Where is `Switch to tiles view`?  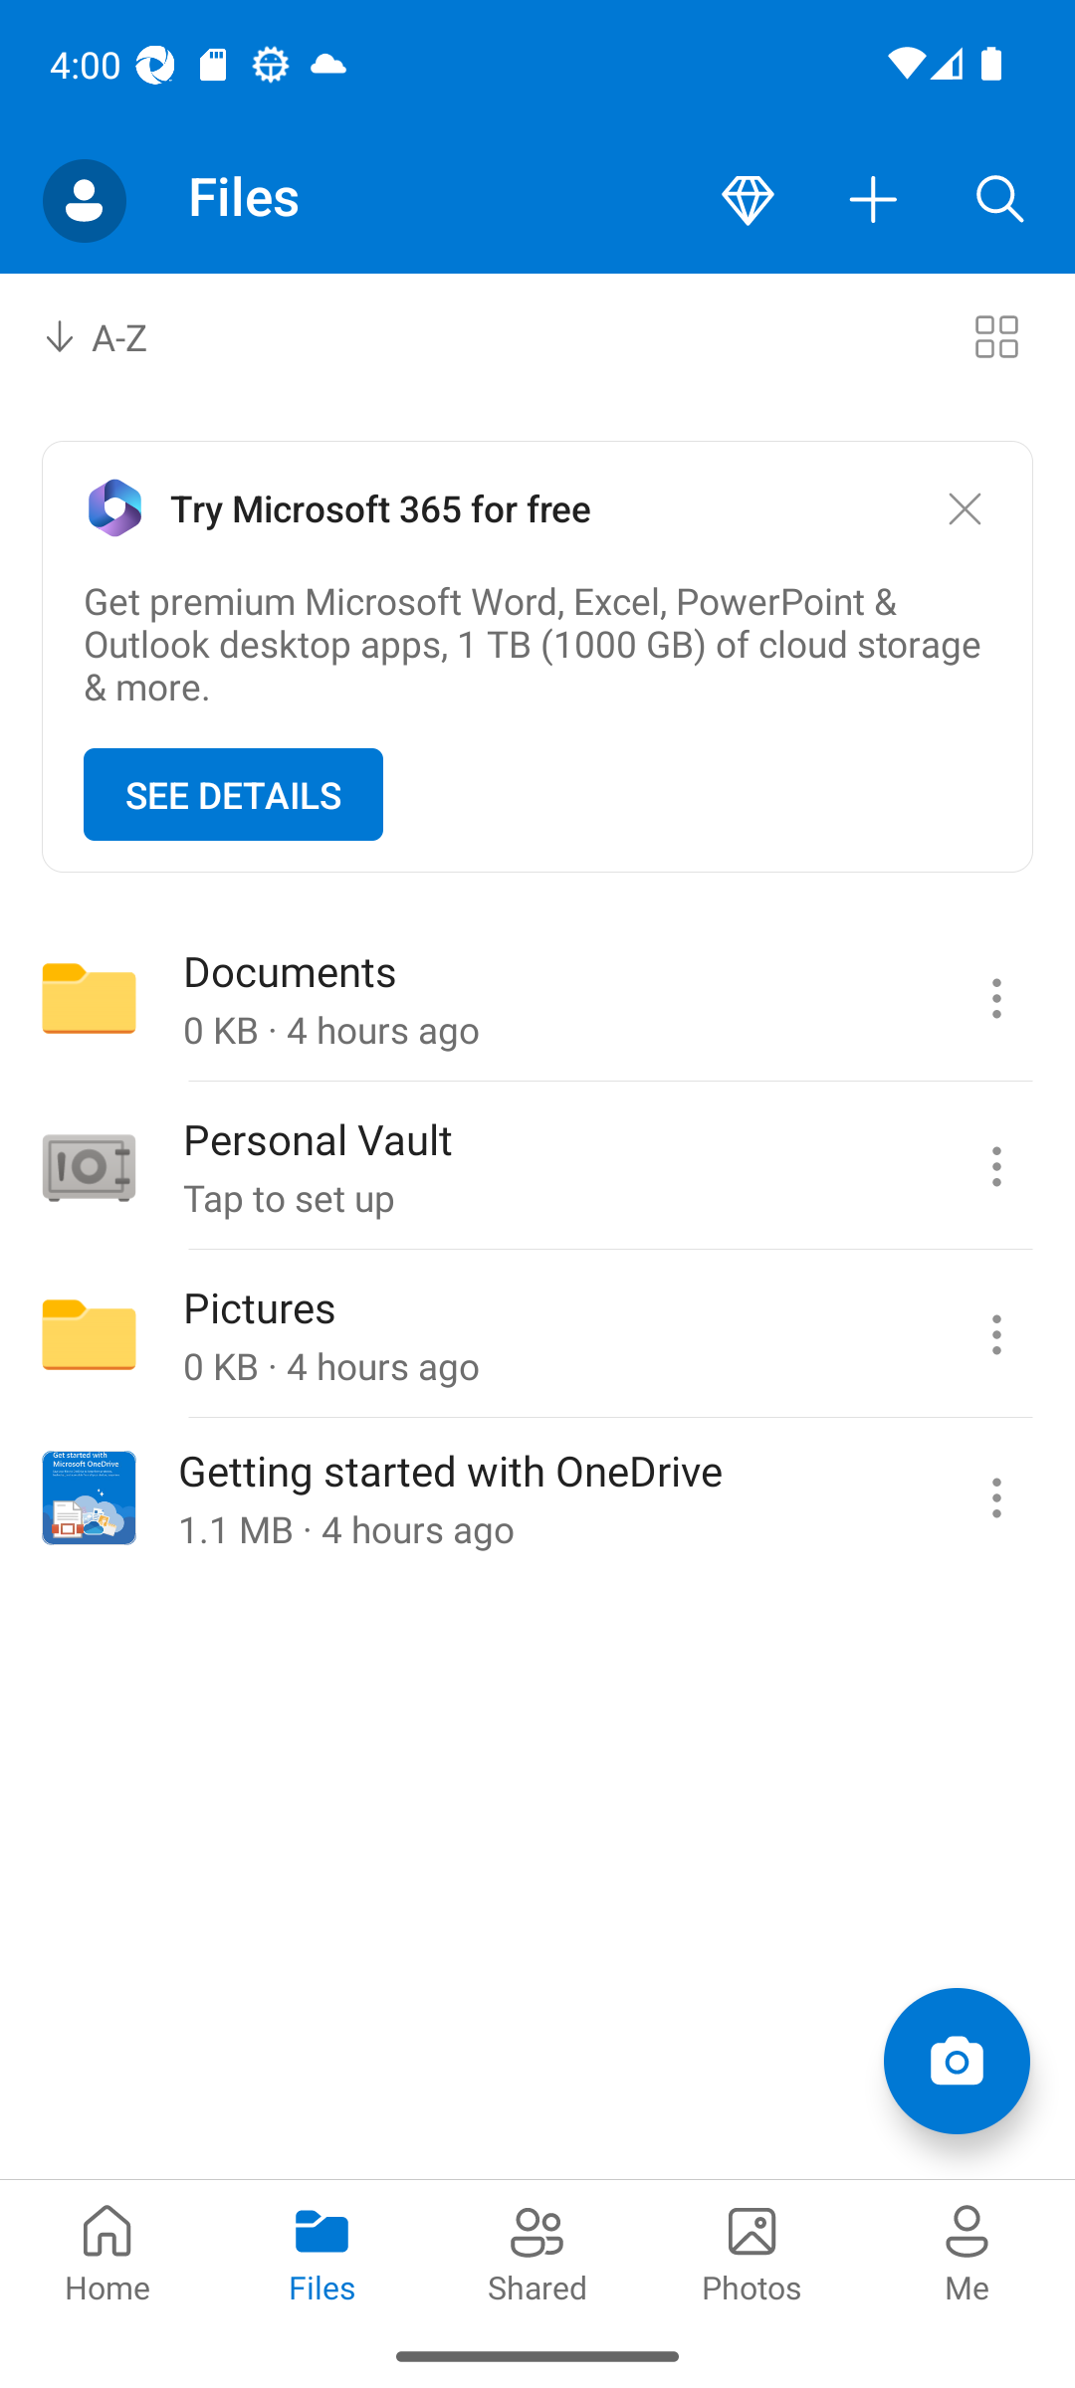 Switch to tiles view is located at coordinates (995, 336).